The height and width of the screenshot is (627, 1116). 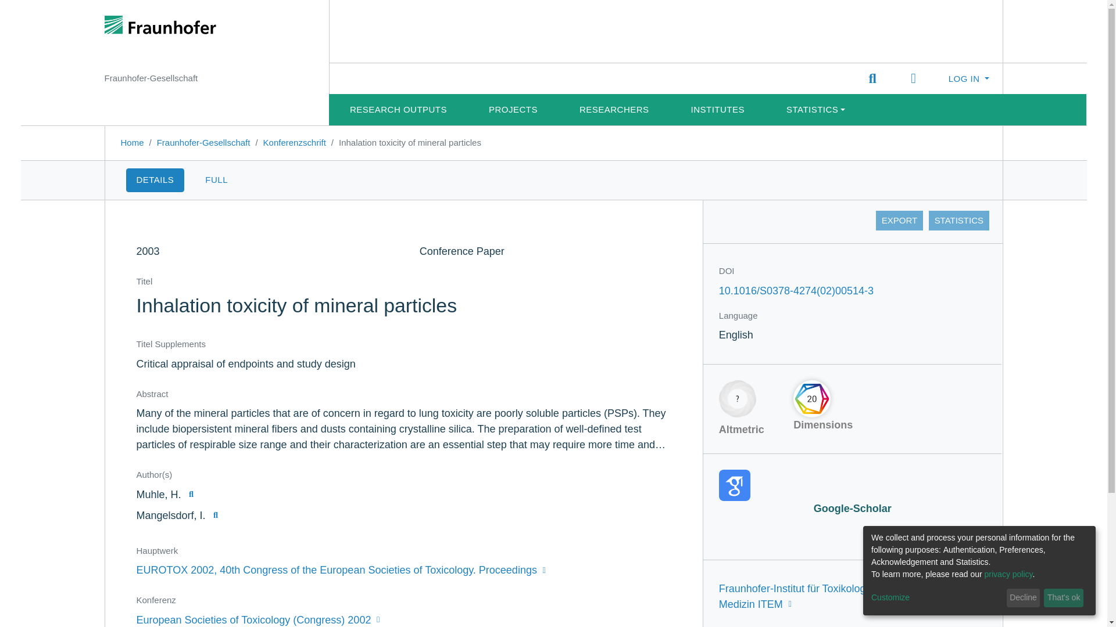 What do you see at coordinates (513, 110) in the screenshot?
I see `Projects` at bounding box center [513, 110].